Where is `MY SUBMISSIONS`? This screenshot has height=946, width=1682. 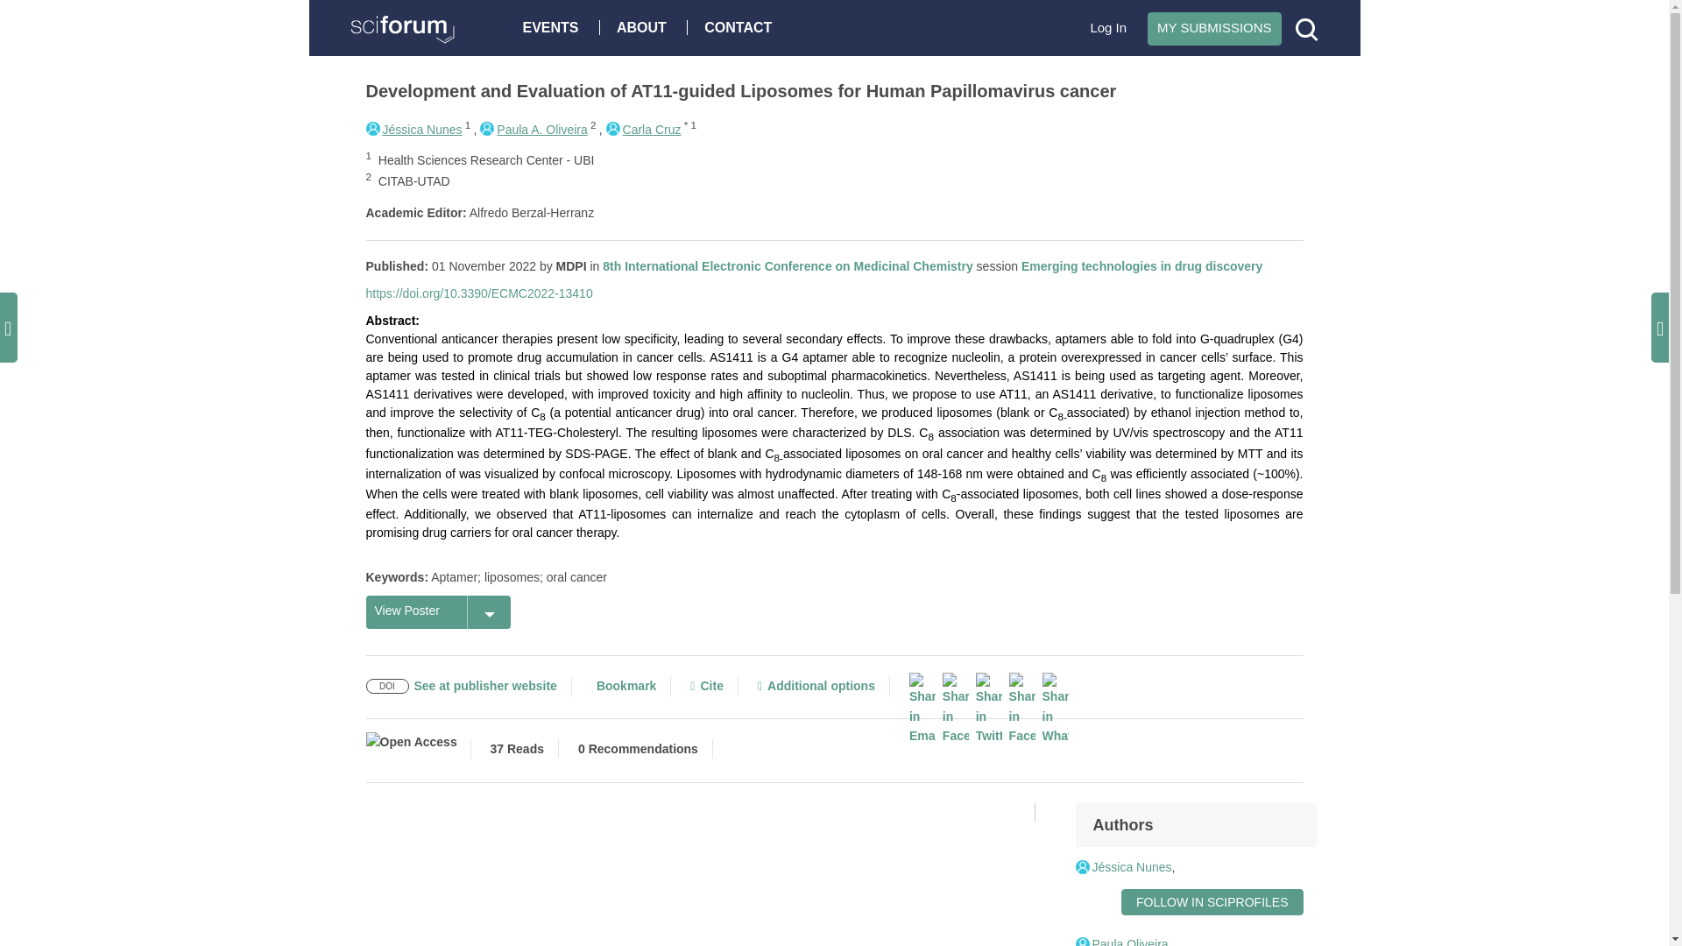 MY SUBMISSIONS is located at coordinates (1214, 28).